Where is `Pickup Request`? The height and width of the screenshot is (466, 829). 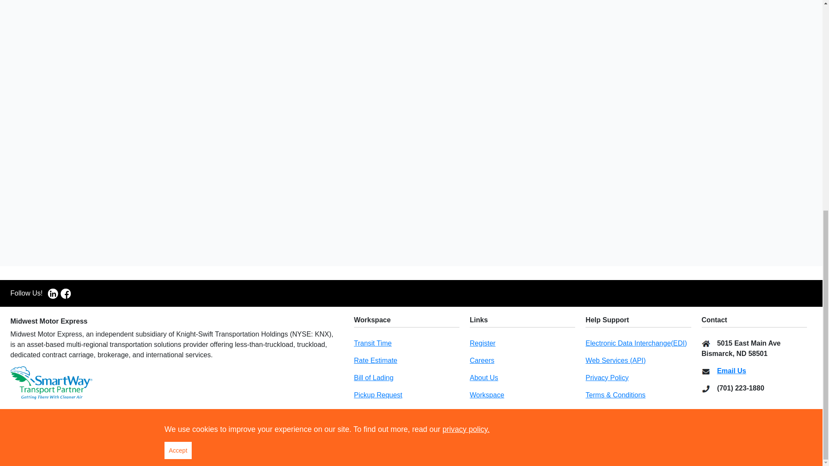 Pickup Request is located at coordinates (378, 395).